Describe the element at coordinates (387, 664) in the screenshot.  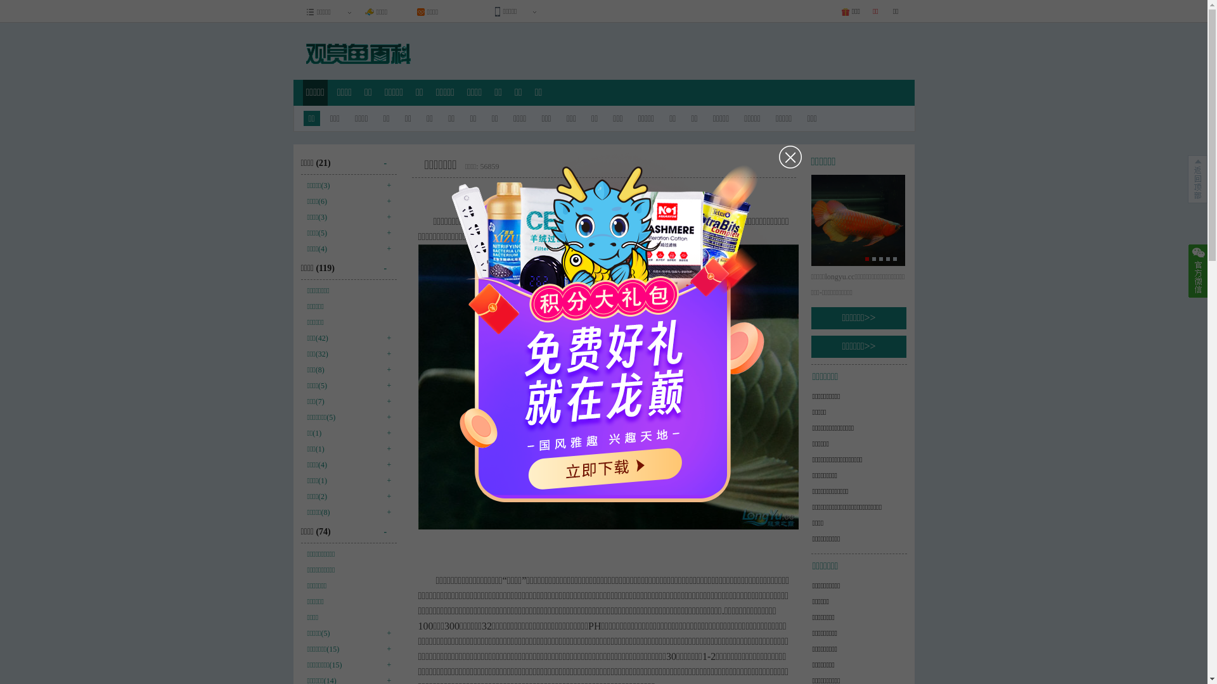
I see `+` at that location.